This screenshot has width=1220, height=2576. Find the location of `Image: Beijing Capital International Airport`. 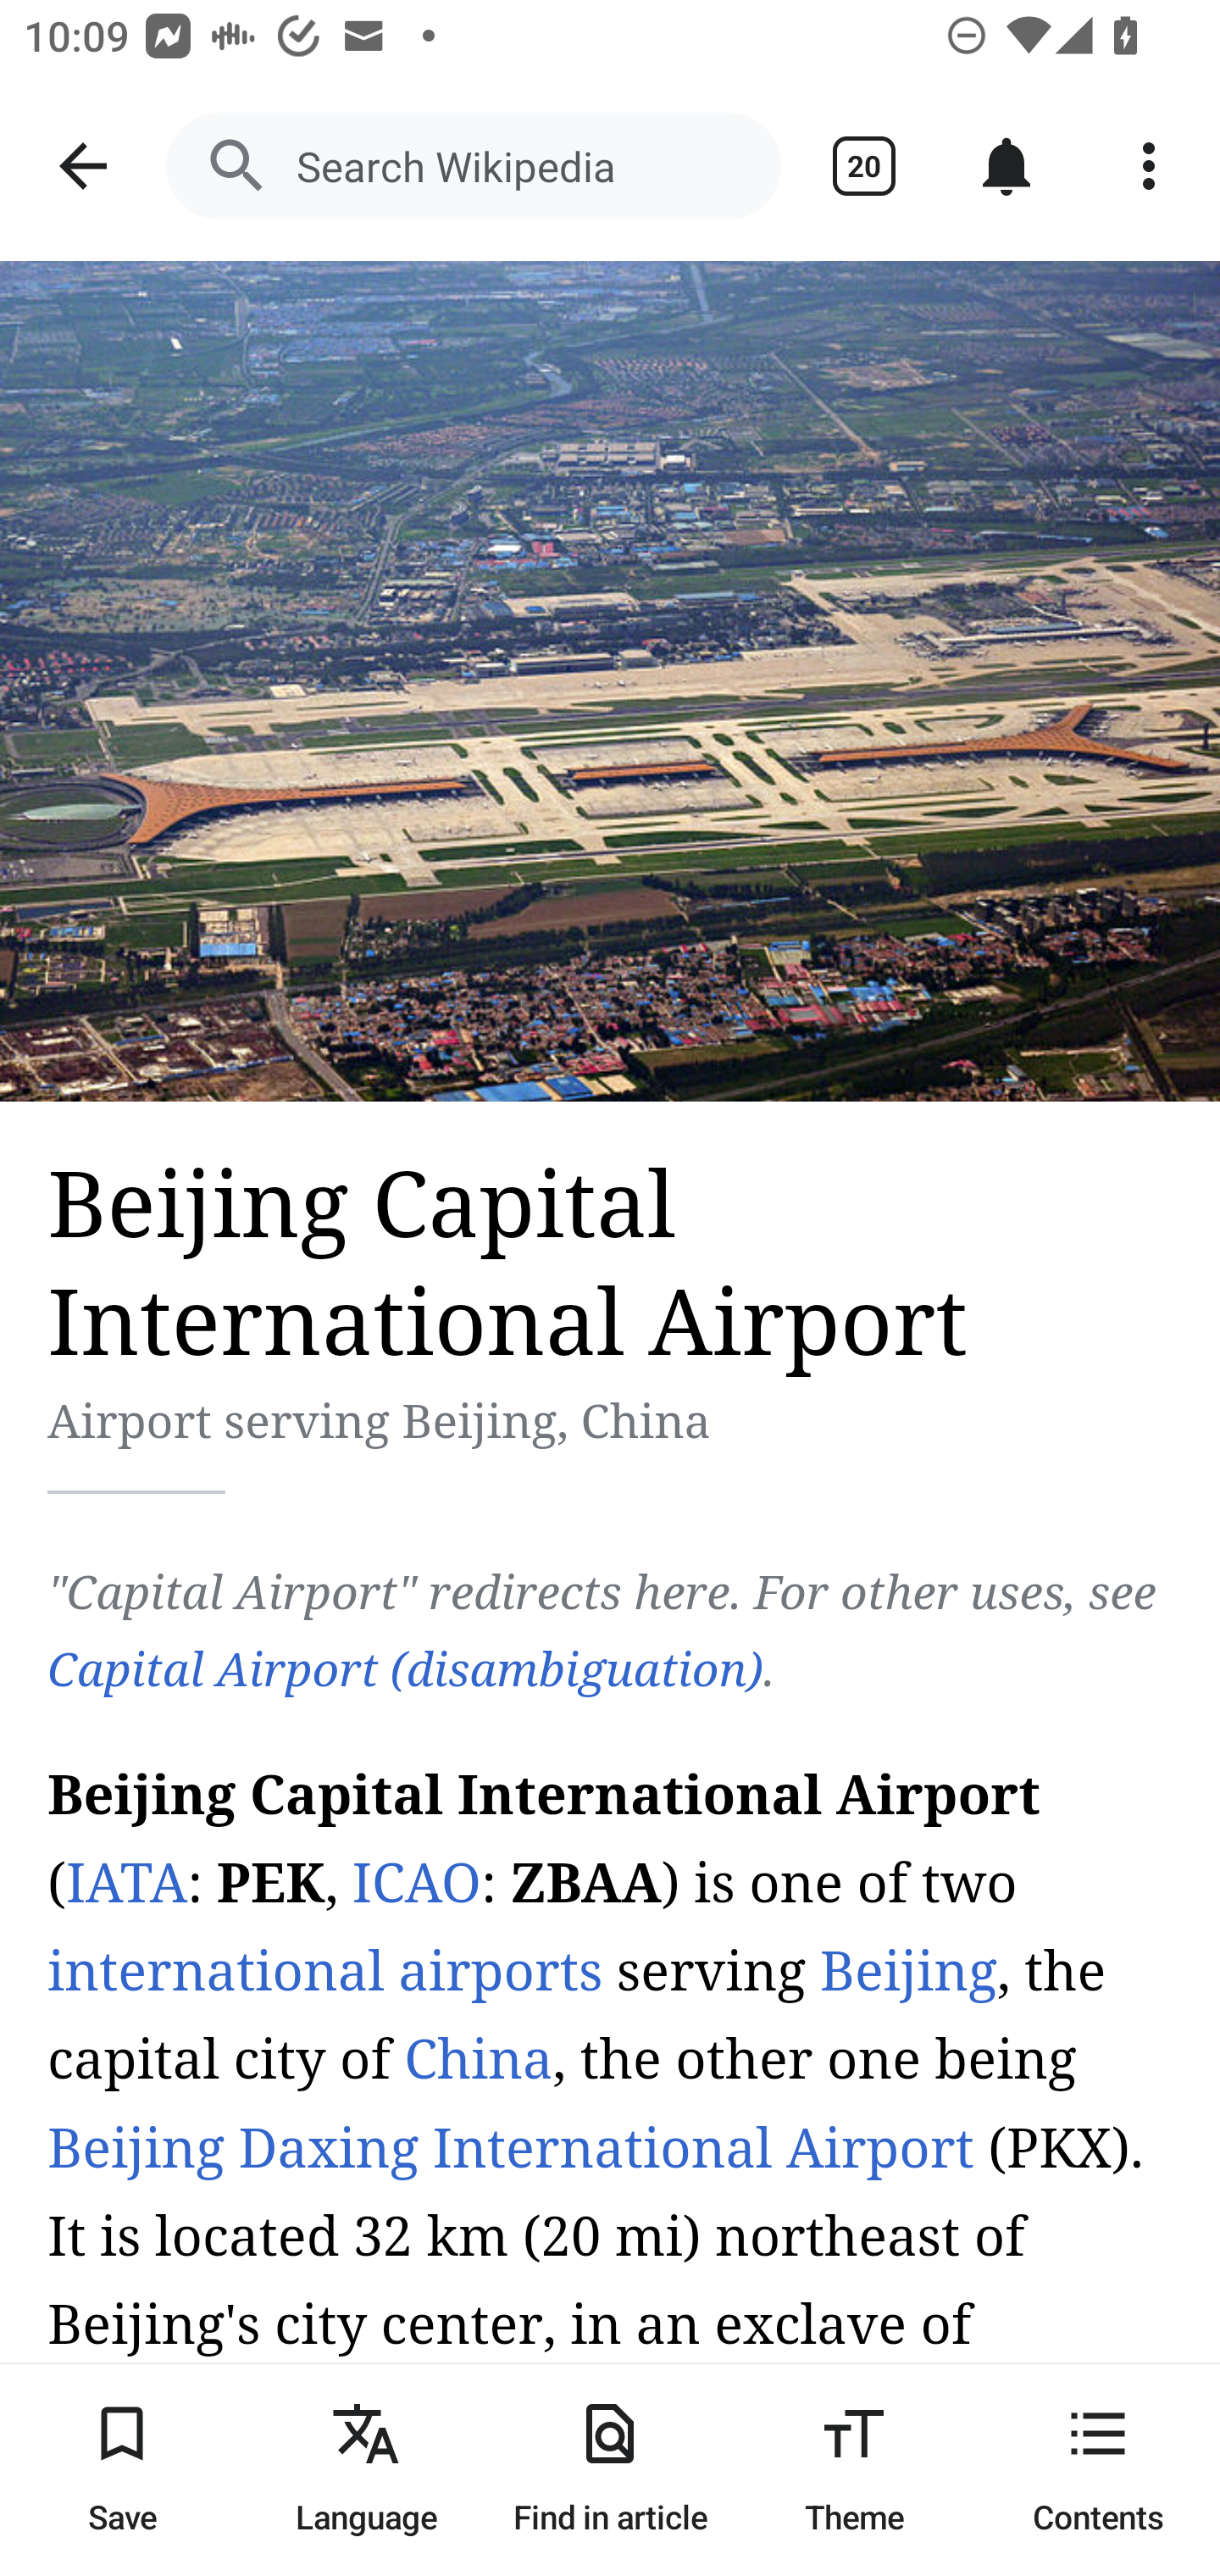

Image: Beijing Capital International Airport is located at coordinates (610, 681).